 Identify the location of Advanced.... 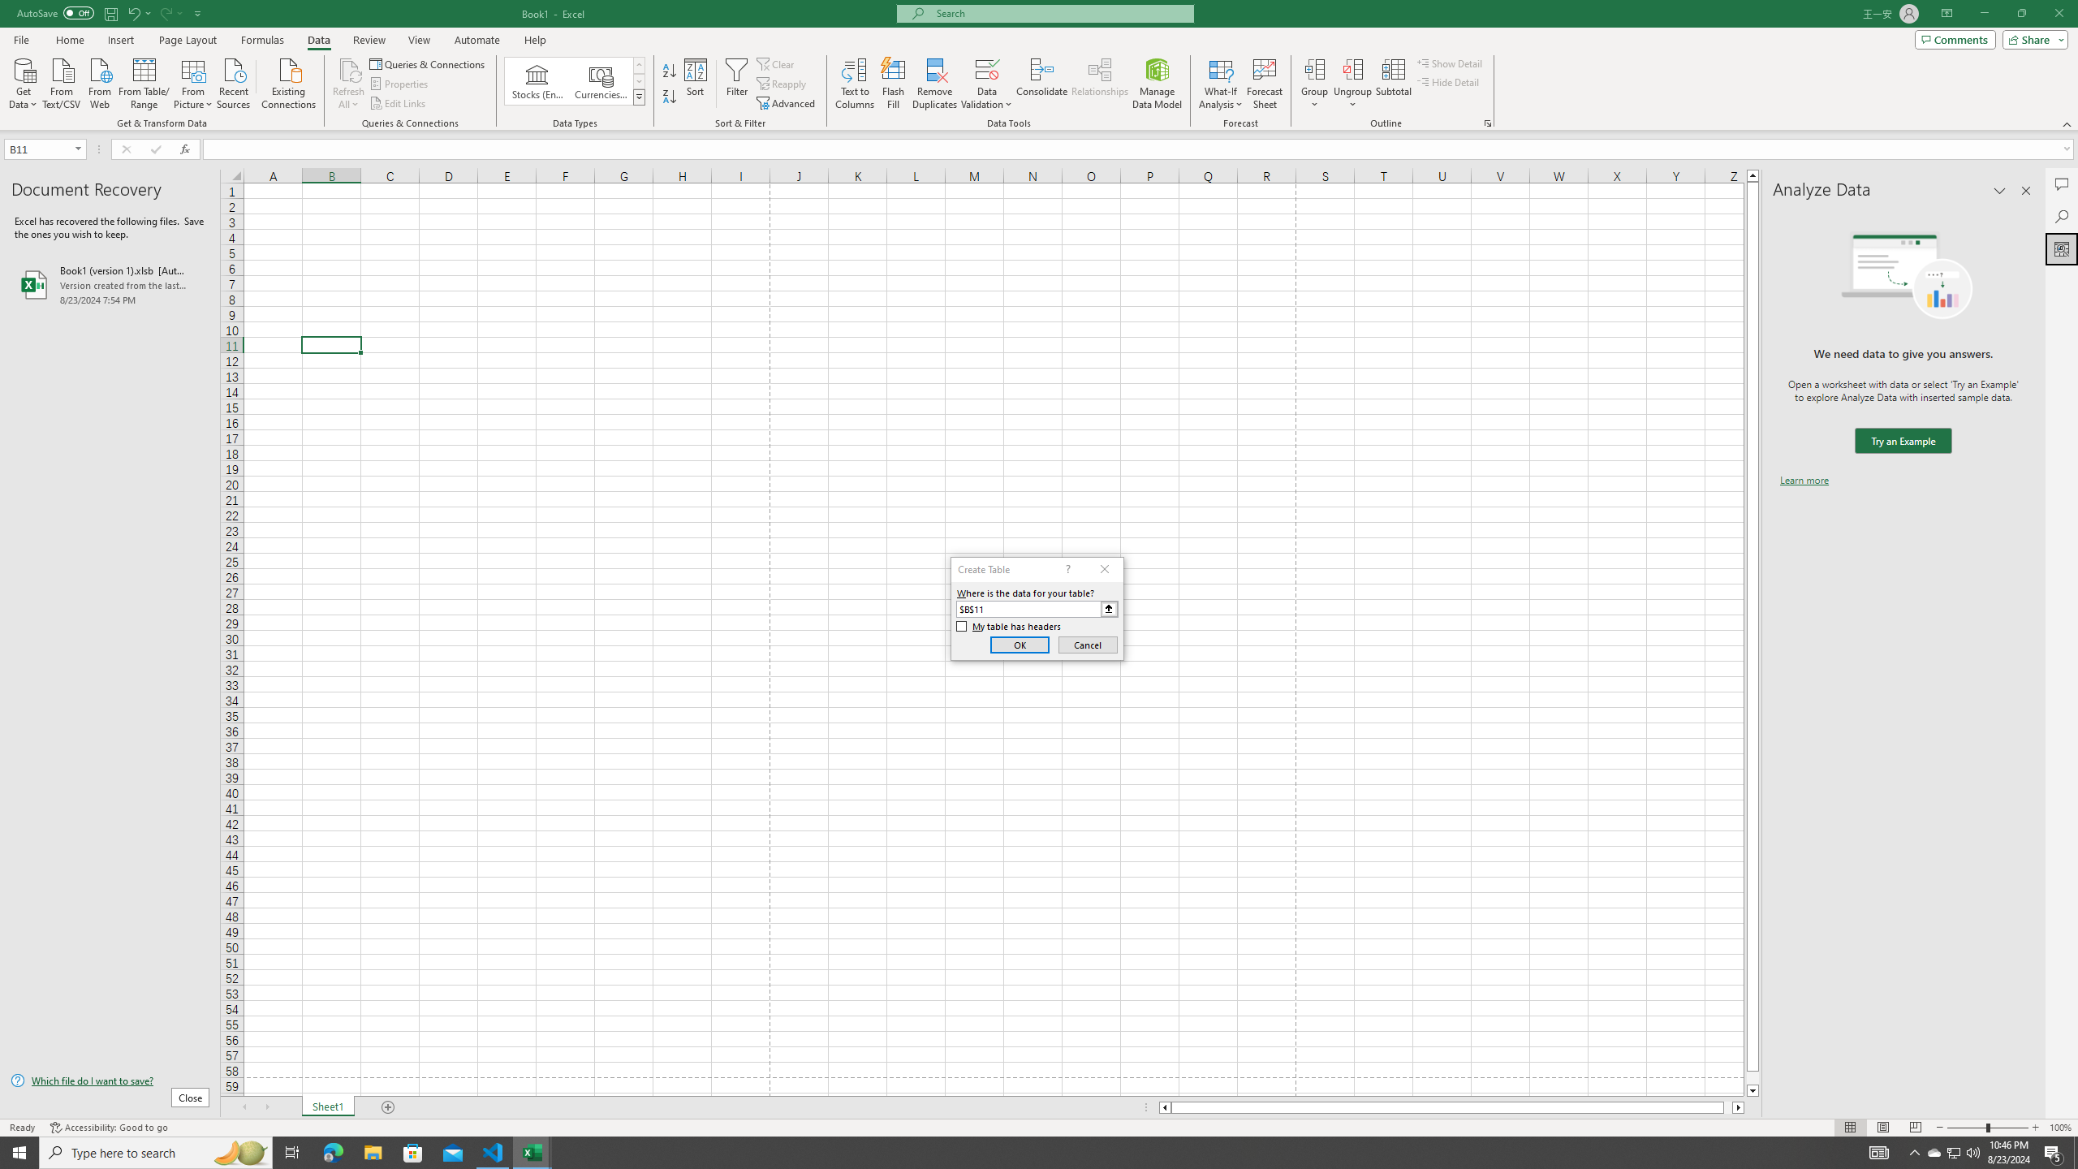
(787, 104).